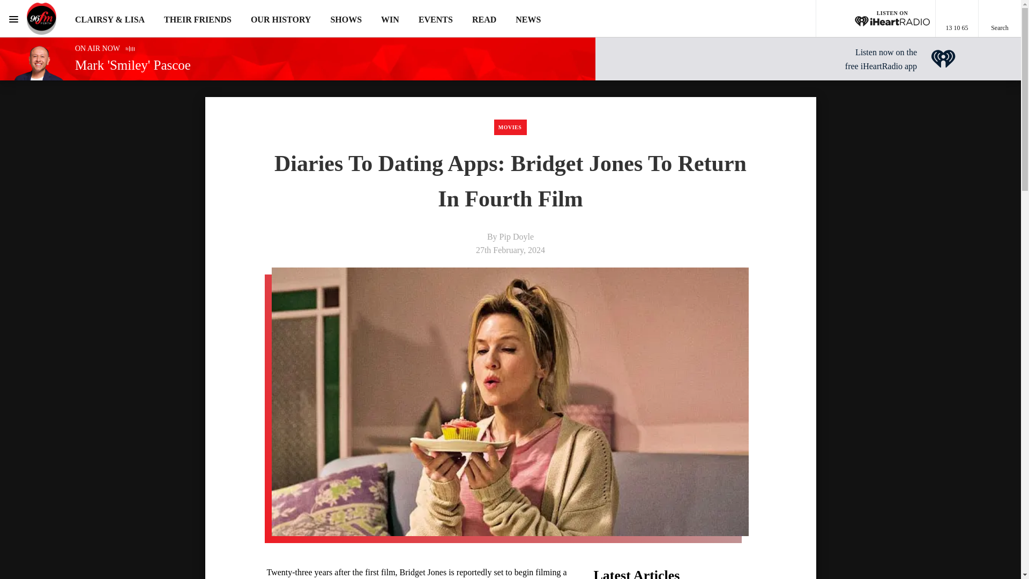  What do you see at coordinates (281, 19) in the screenshot?
I see `OUR HISTORY` at bounding box center [281, 19].